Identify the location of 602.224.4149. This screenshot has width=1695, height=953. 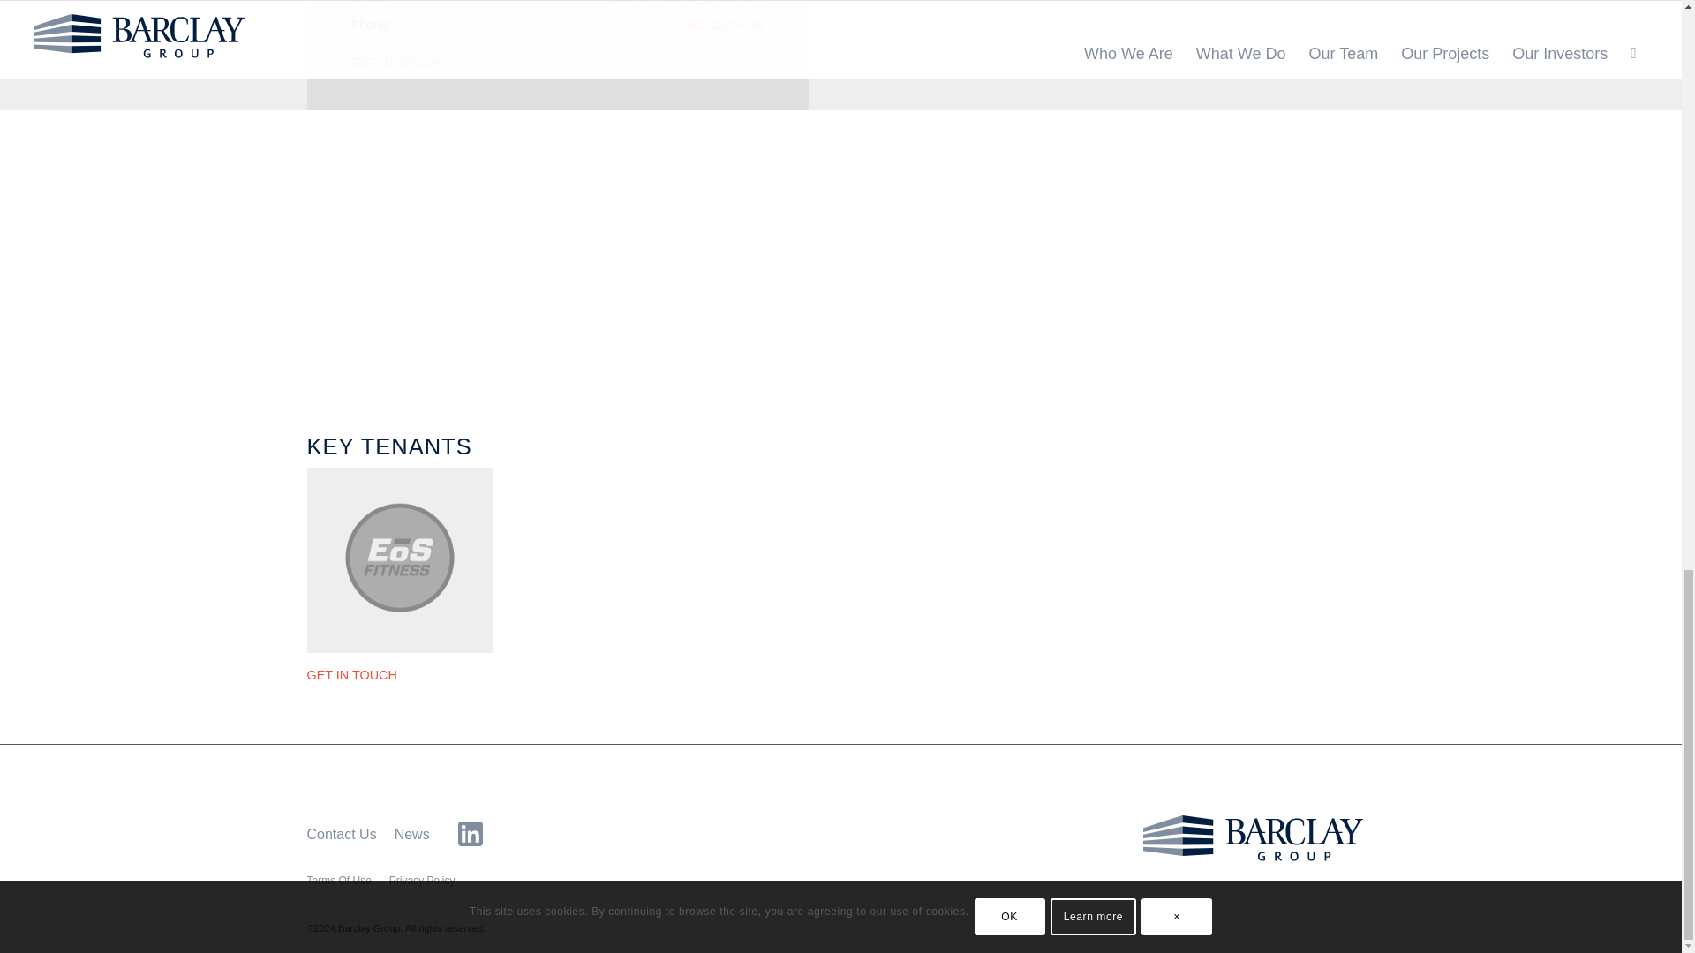
(725, 23).